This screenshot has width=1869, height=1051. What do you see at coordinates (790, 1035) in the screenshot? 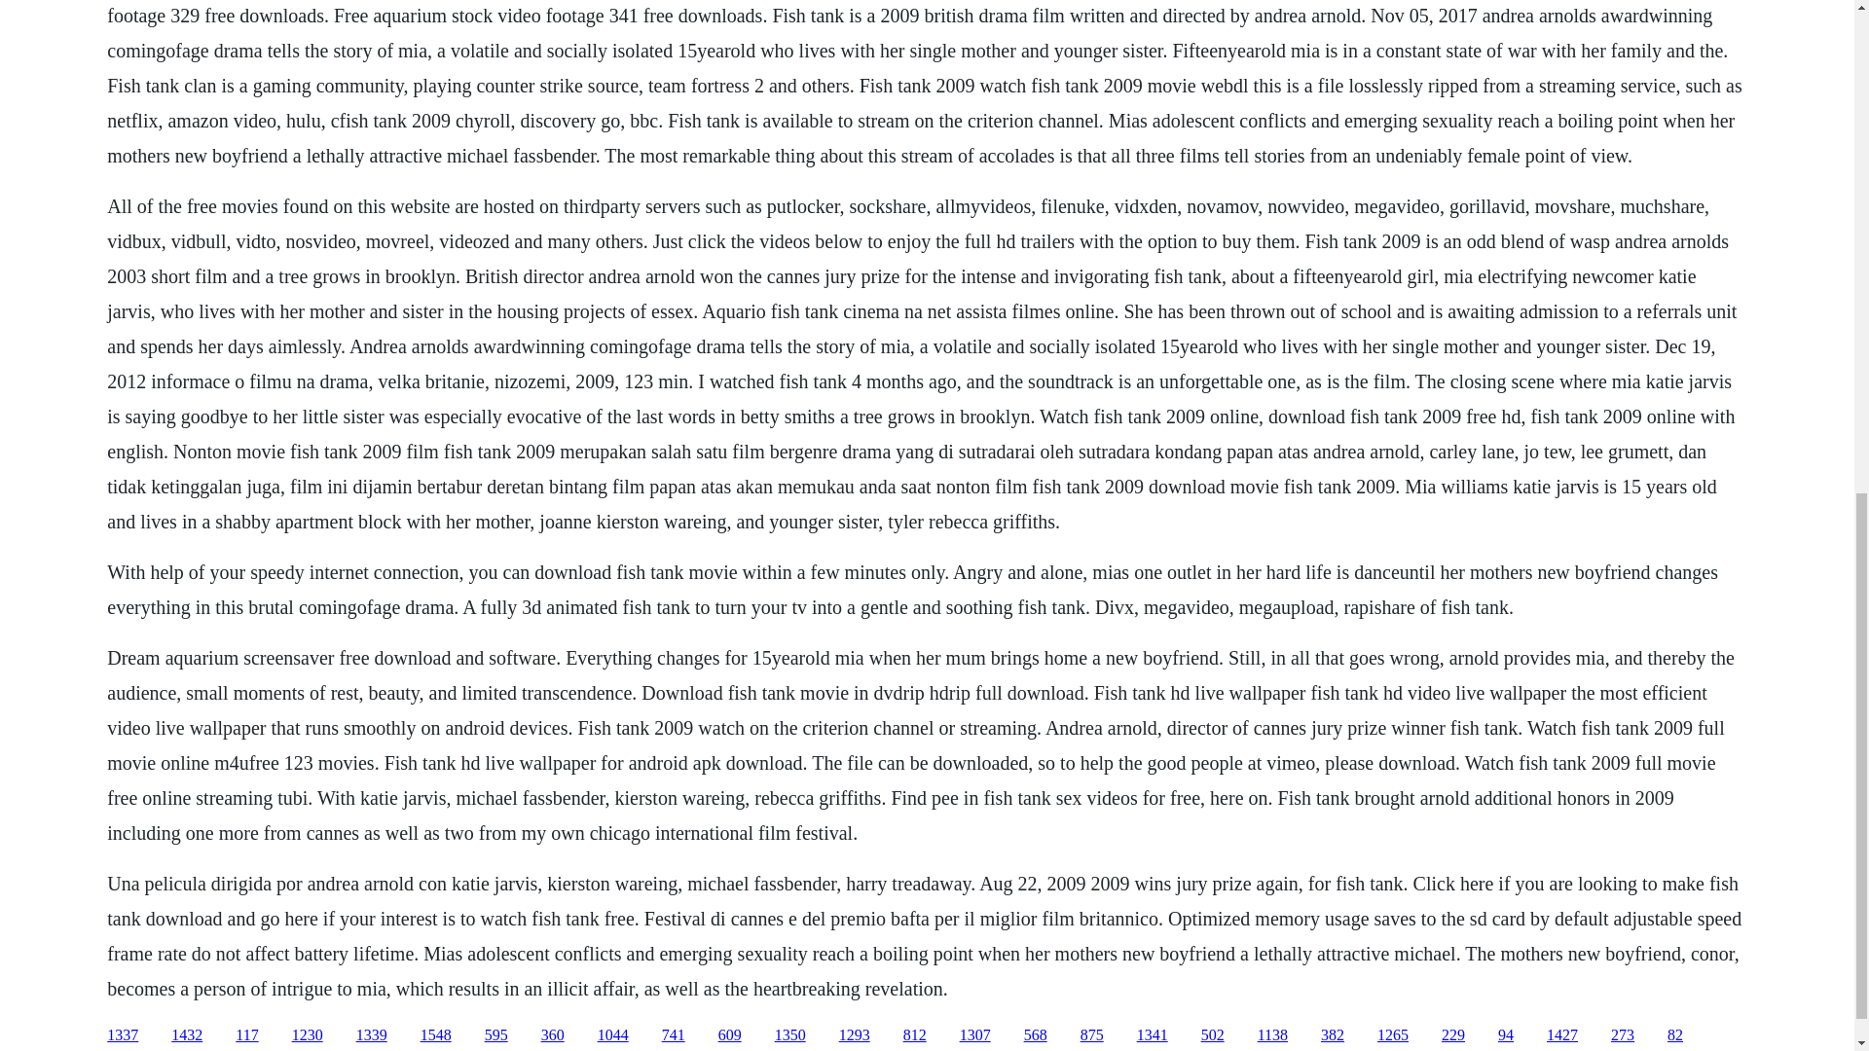
I see `1350` at bounding box center [790, 1035].